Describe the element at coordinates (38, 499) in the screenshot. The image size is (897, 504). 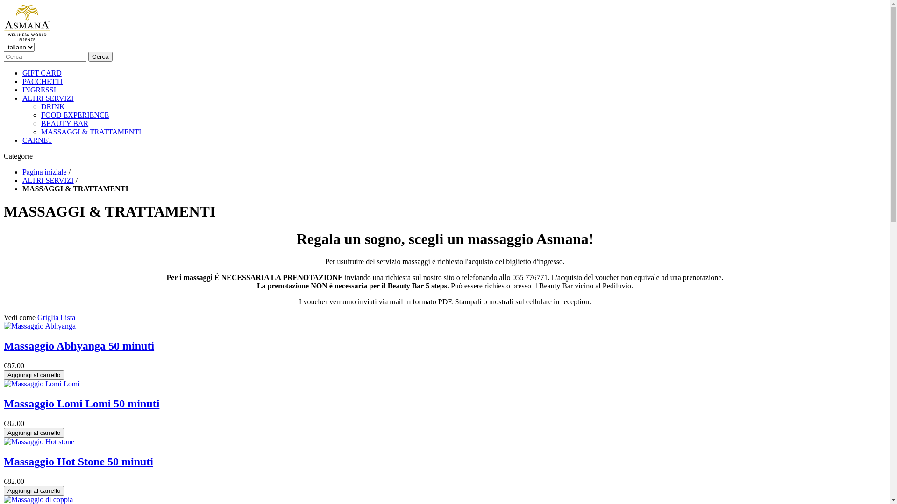
I see `Massaggio di coppia` at that location.